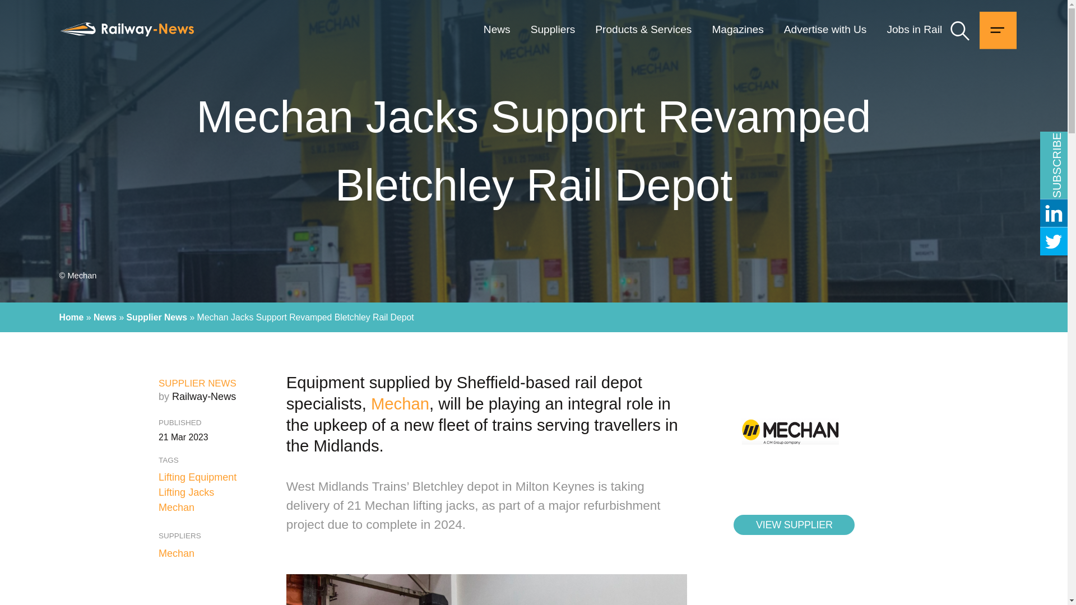 This screenshot has height=605, width=1076. Describe the element at coordinates (961, 30) in the screenshot. I see `Search` at that location.